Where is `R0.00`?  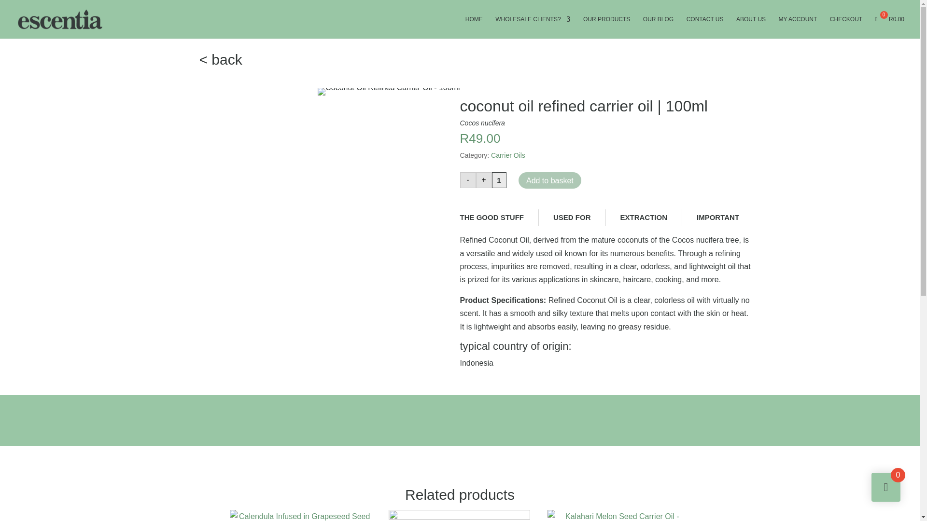
R0.00 is located at coordinates (889, 27).